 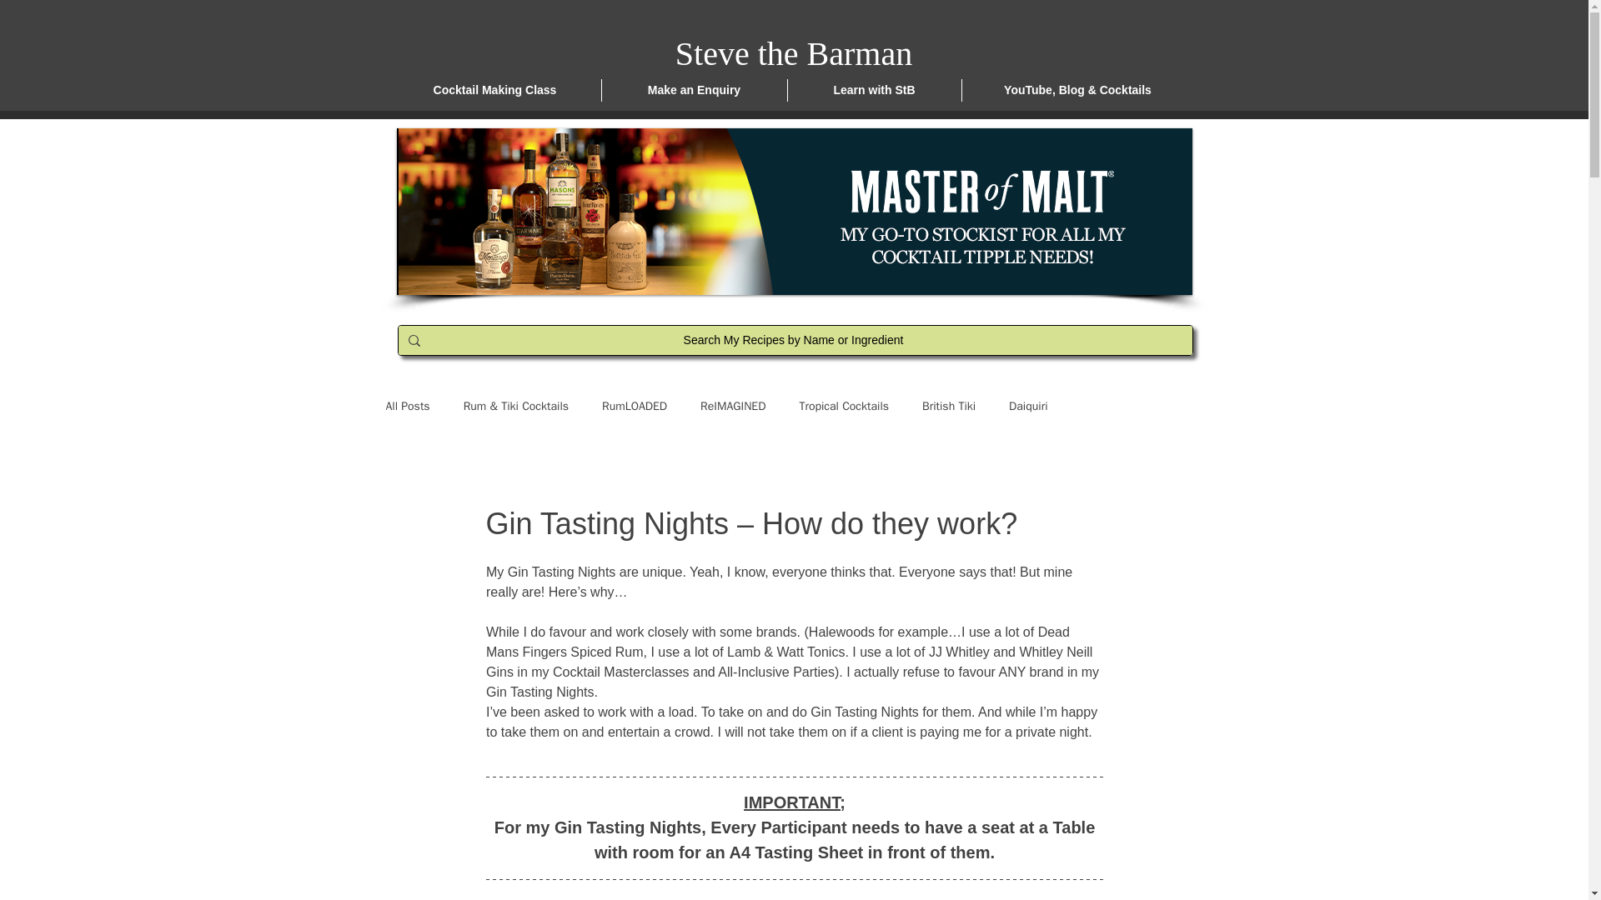 I want to click on Make an Enquiry, so click(x=694, y=90).